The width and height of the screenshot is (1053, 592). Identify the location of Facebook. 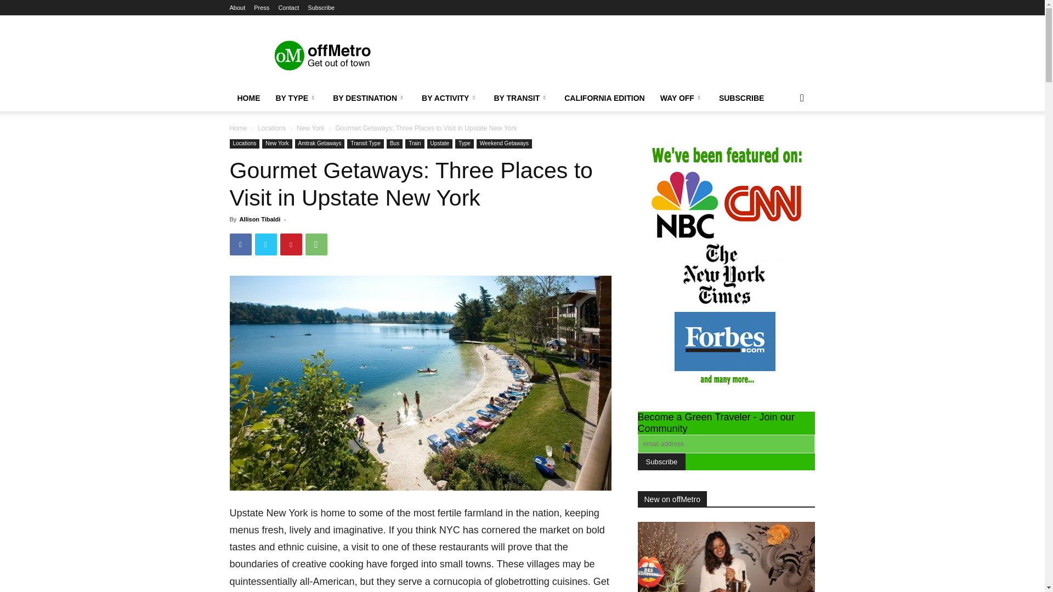
(240, 244).